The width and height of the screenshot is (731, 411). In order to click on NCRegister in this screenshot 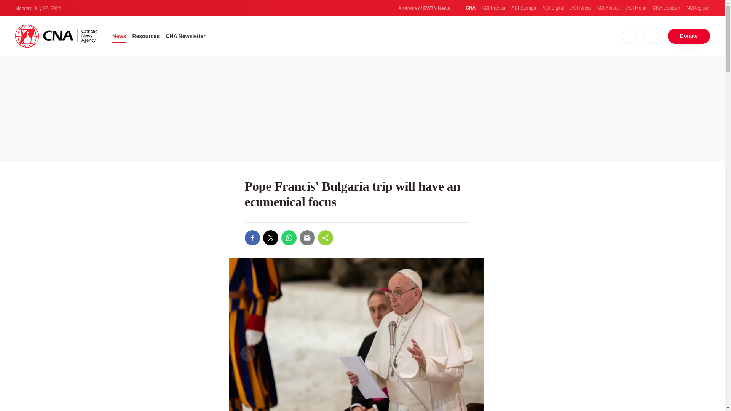, I will do `click(698, 8)`.